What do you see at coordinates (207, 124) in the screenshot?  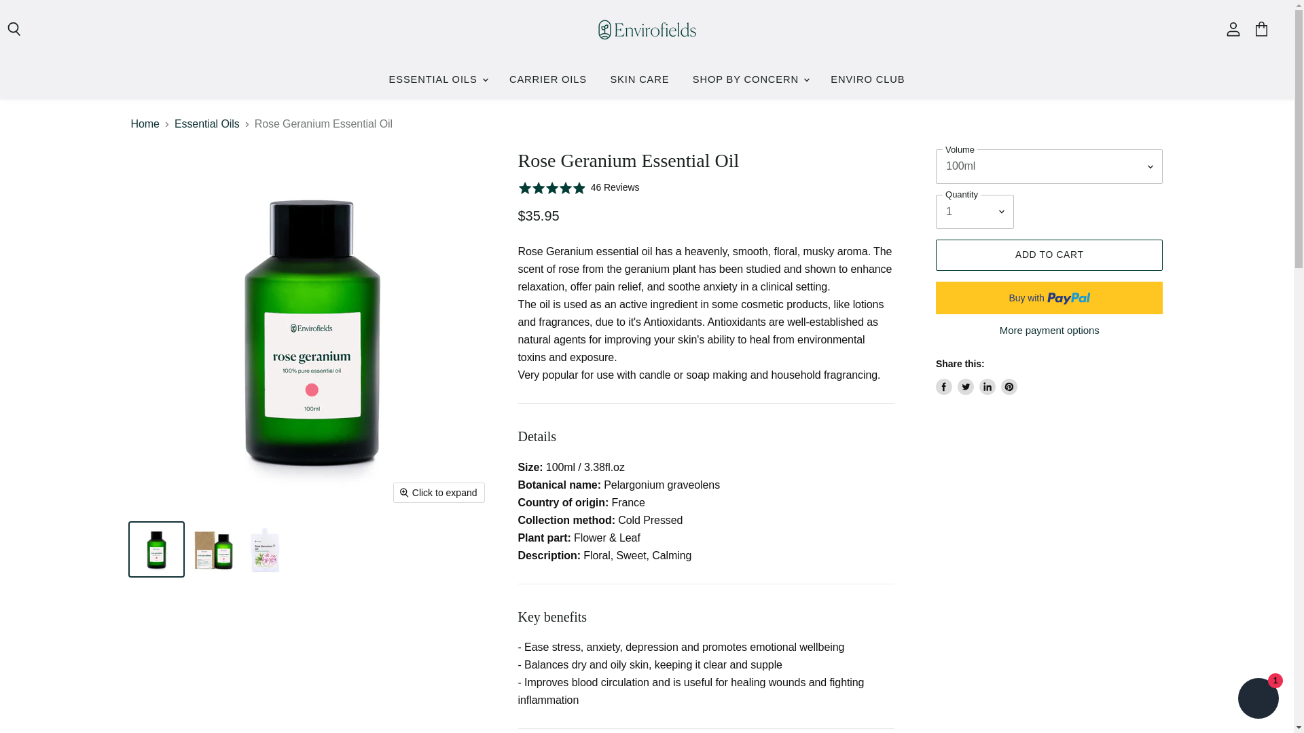 I see `Essential Oils` at bounding box center [207, 124].